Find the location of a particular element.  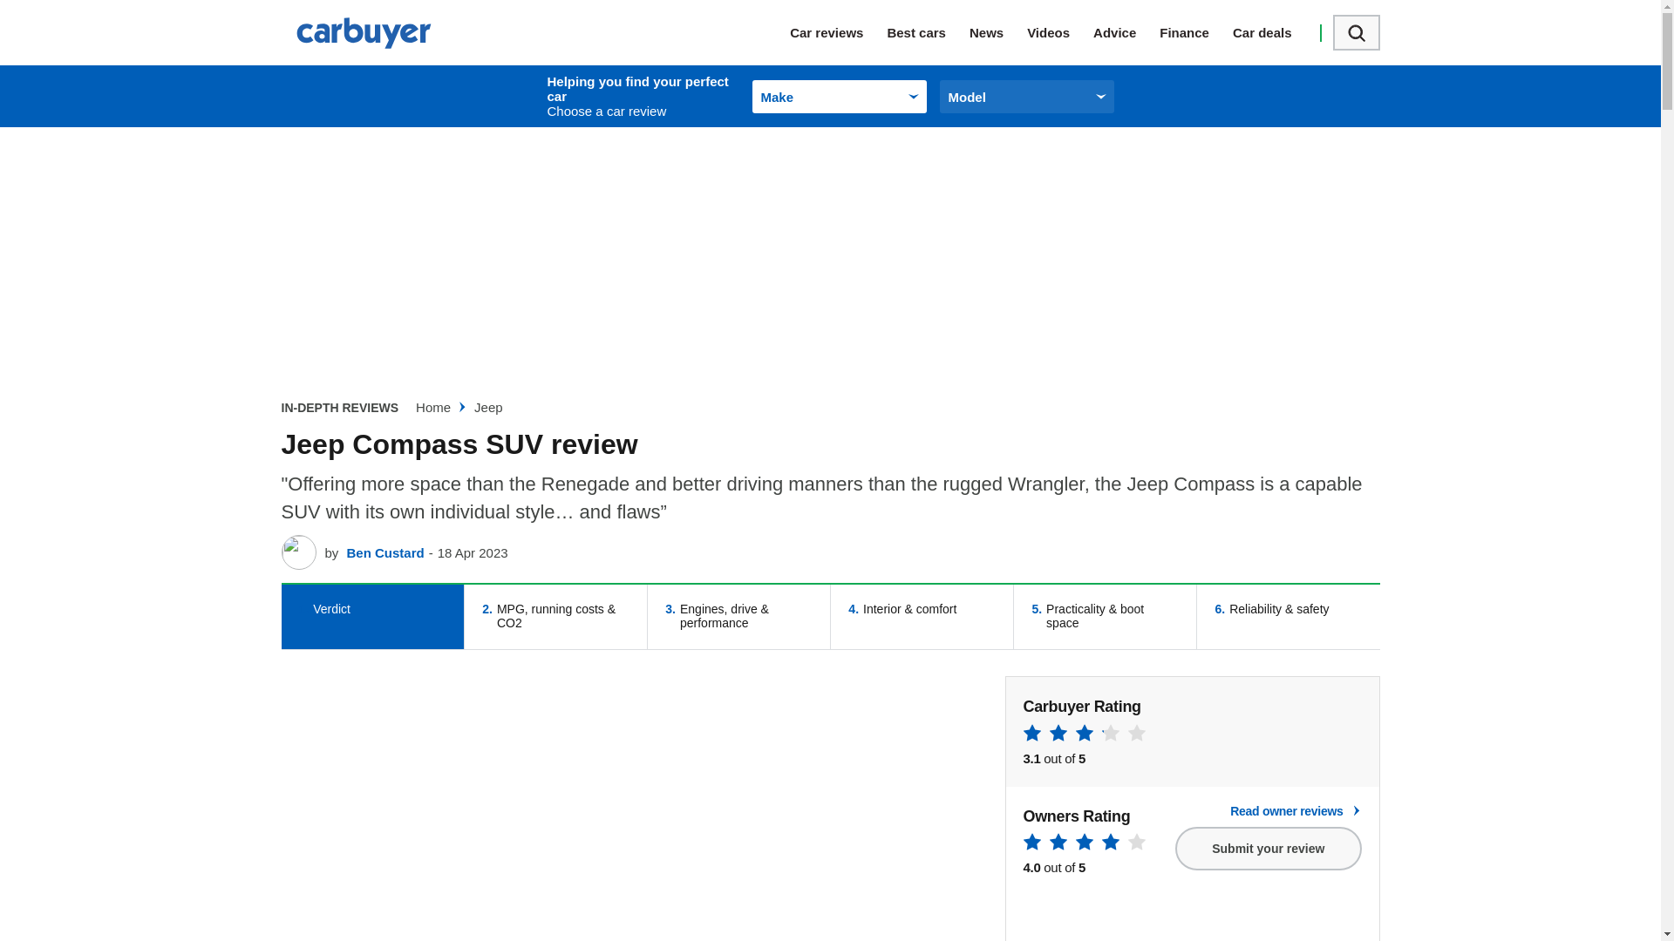

Car reviews is located at coordinates (839, 32).